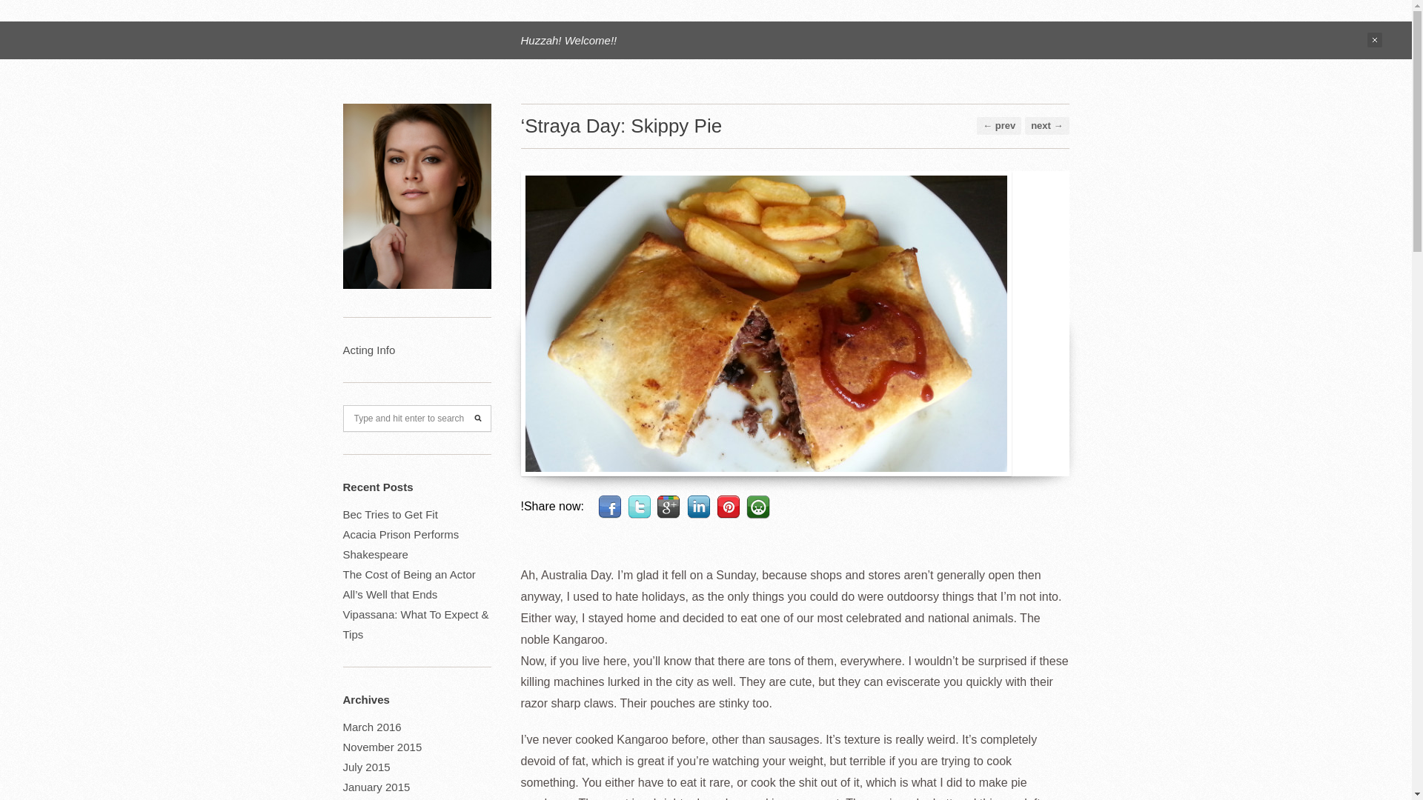  I want to click on Share on Twitter, so click(639, 507).